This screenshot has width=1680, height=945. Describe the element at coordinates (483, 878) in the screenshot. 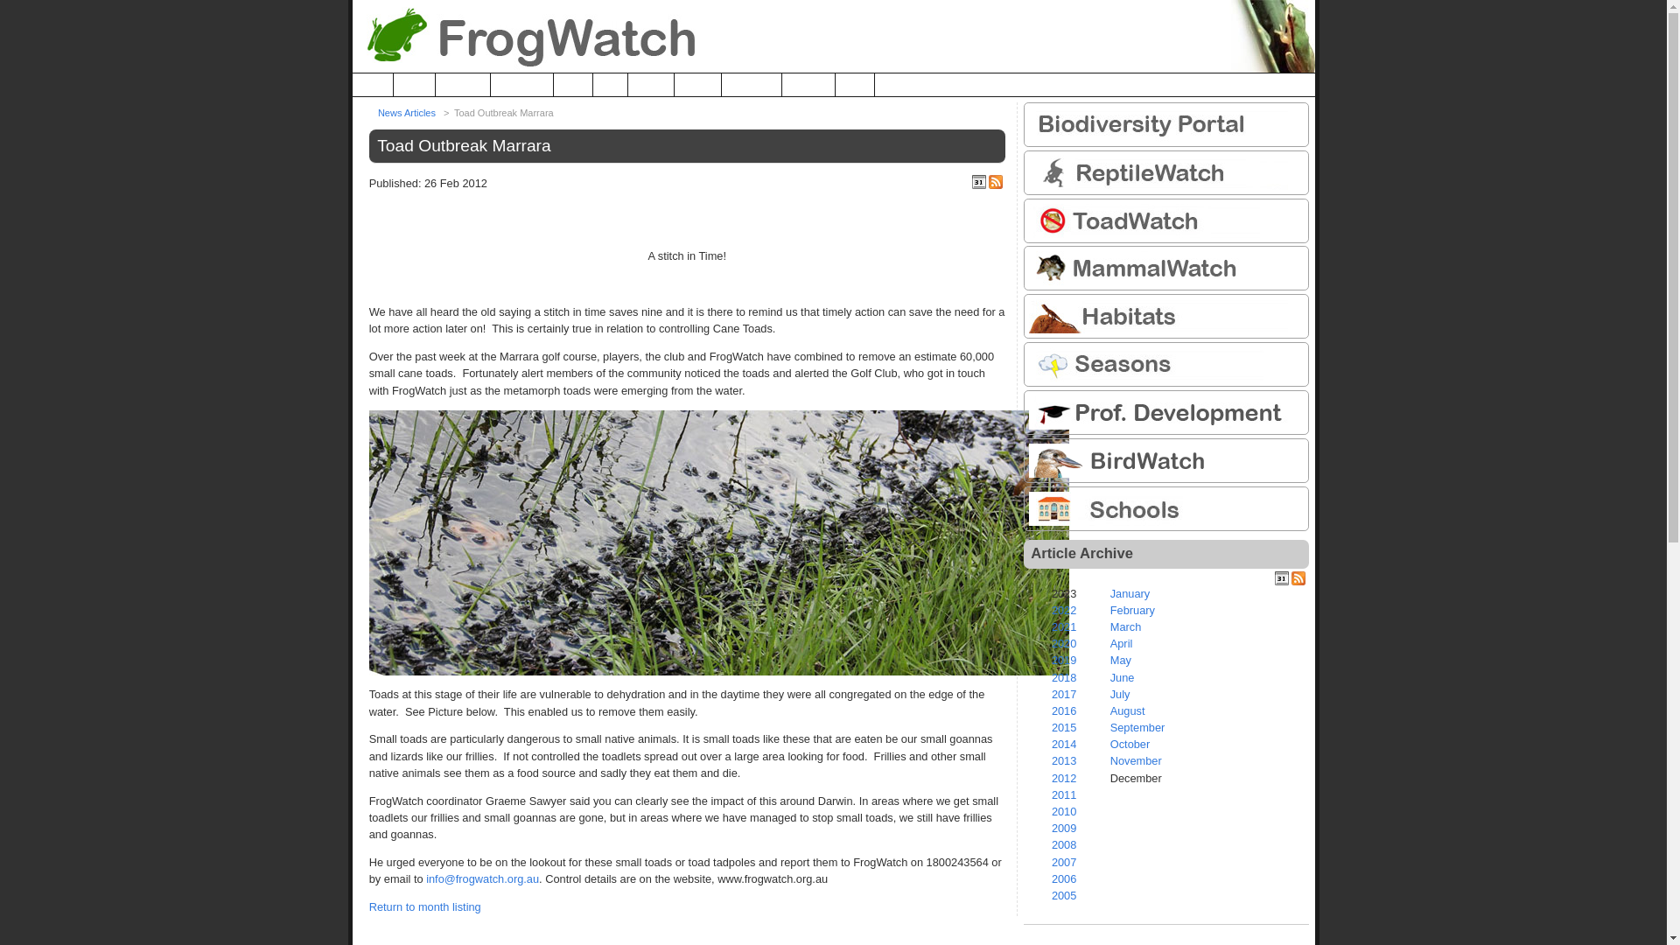

I see `info@frogwatch.org.au` at that location.